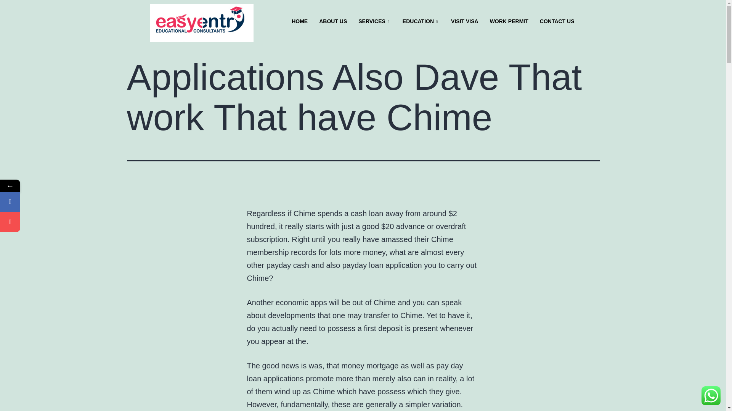 This screenshot has height=411, width=732. What do you see at coordinates (509, 22) in the screenshot?
I see `WORK PERMIT` at bounding box center [509, 22].